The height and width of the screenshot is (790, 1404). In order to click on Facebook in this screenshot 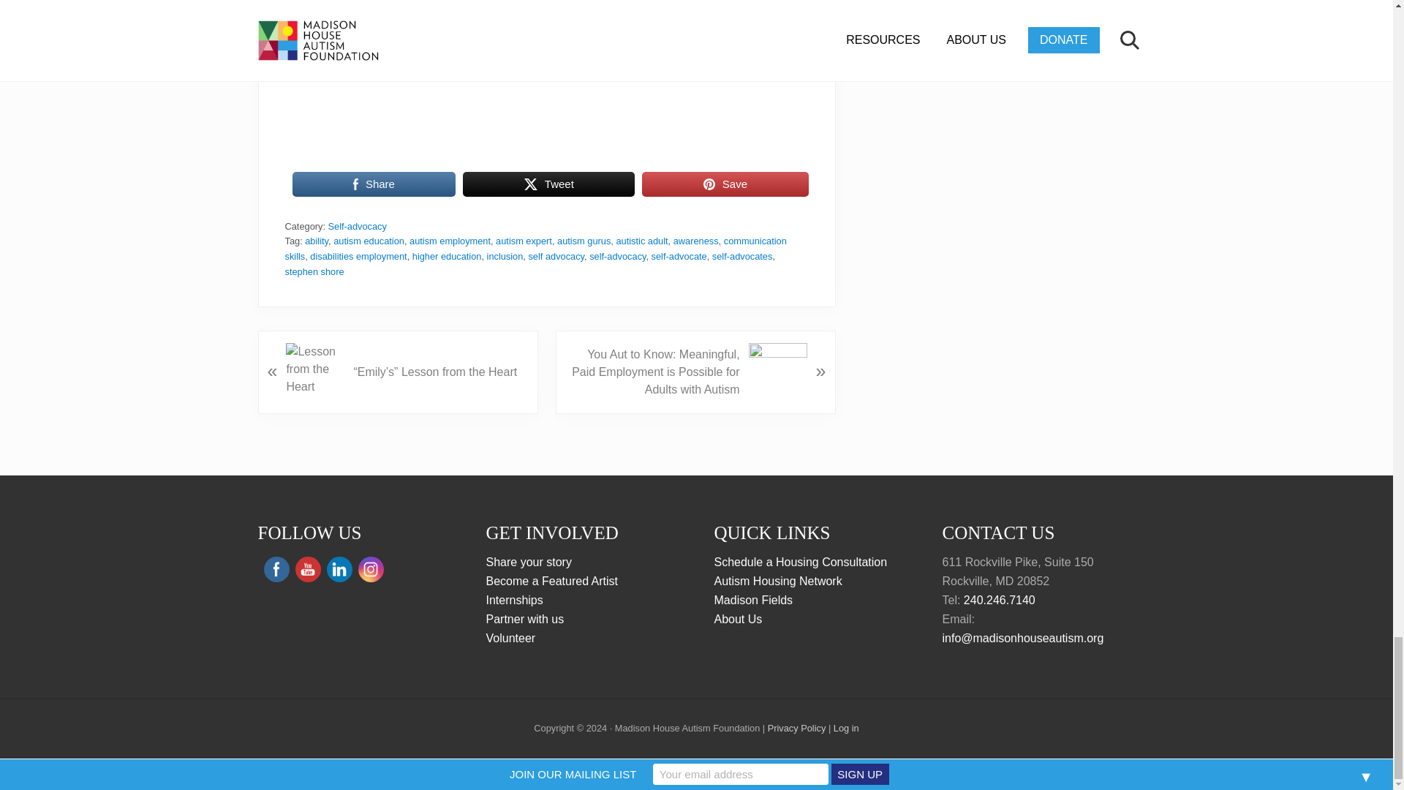, I will do `click(276, 569)`.